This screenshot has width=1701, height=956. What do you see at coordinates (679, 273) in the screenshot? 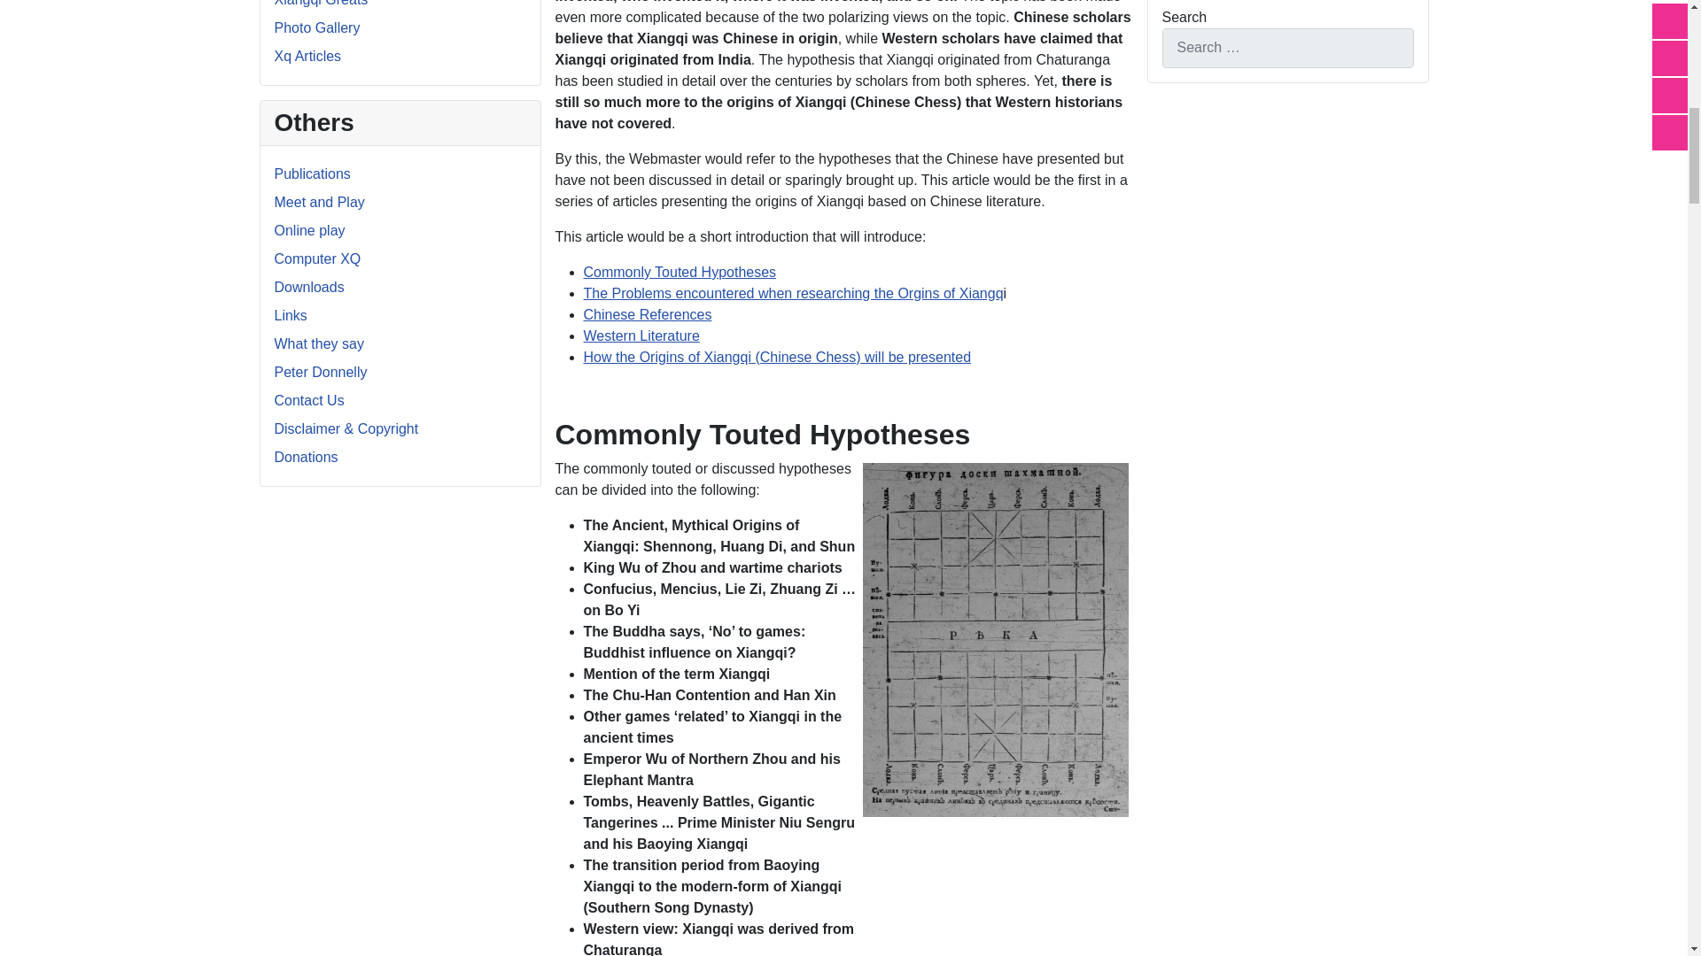
I see `Commonly Touted Hypotheses` at bounding box center [679, 273].